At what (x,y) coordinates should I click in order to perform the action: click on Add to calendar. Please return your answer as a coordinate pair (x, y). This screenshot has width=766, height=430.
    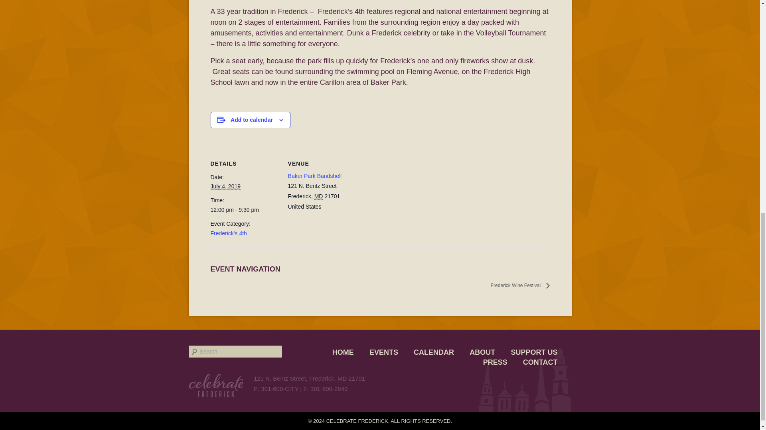
    Looking at the image, I should click on (251, 119).